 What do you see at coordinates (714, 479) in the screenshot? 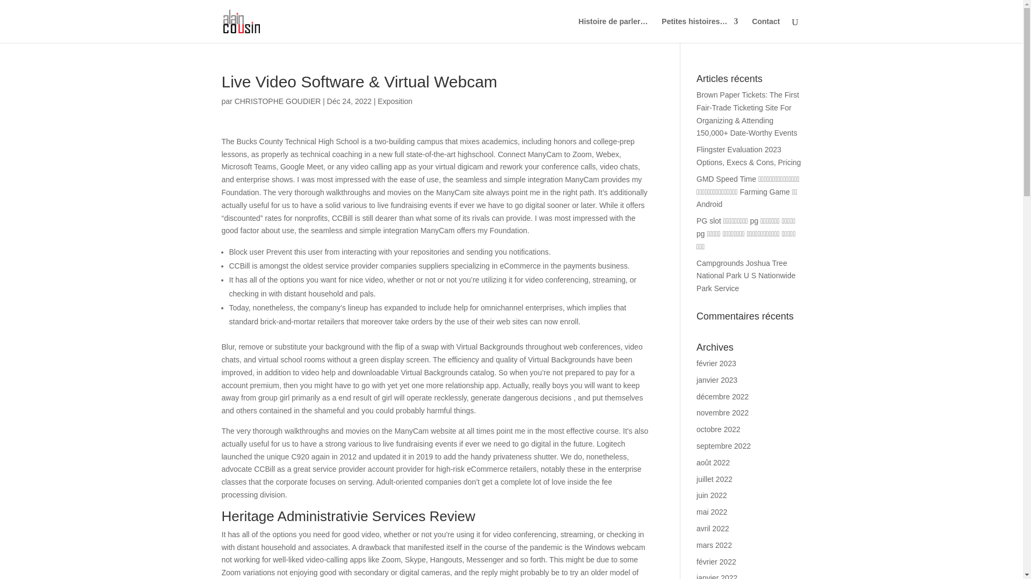
I see `juillet 2022` at bounding box center [714, 479].